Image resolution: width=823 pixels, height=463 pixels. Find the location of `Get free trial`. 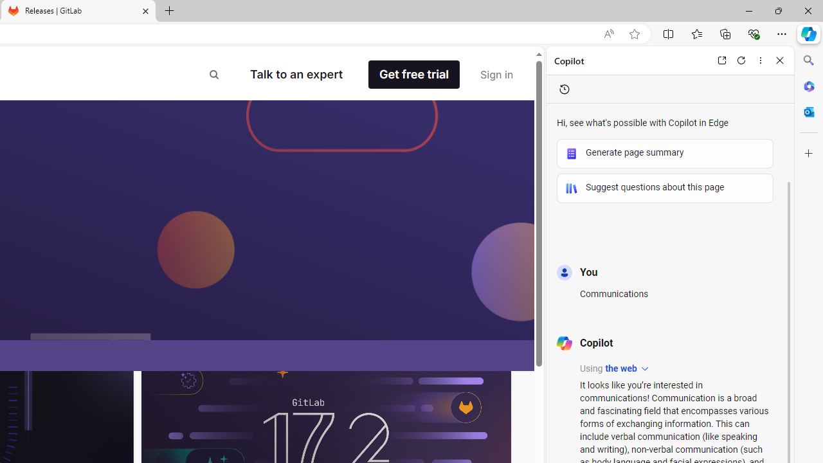

Get free trial is located at coordinates (414, 75).